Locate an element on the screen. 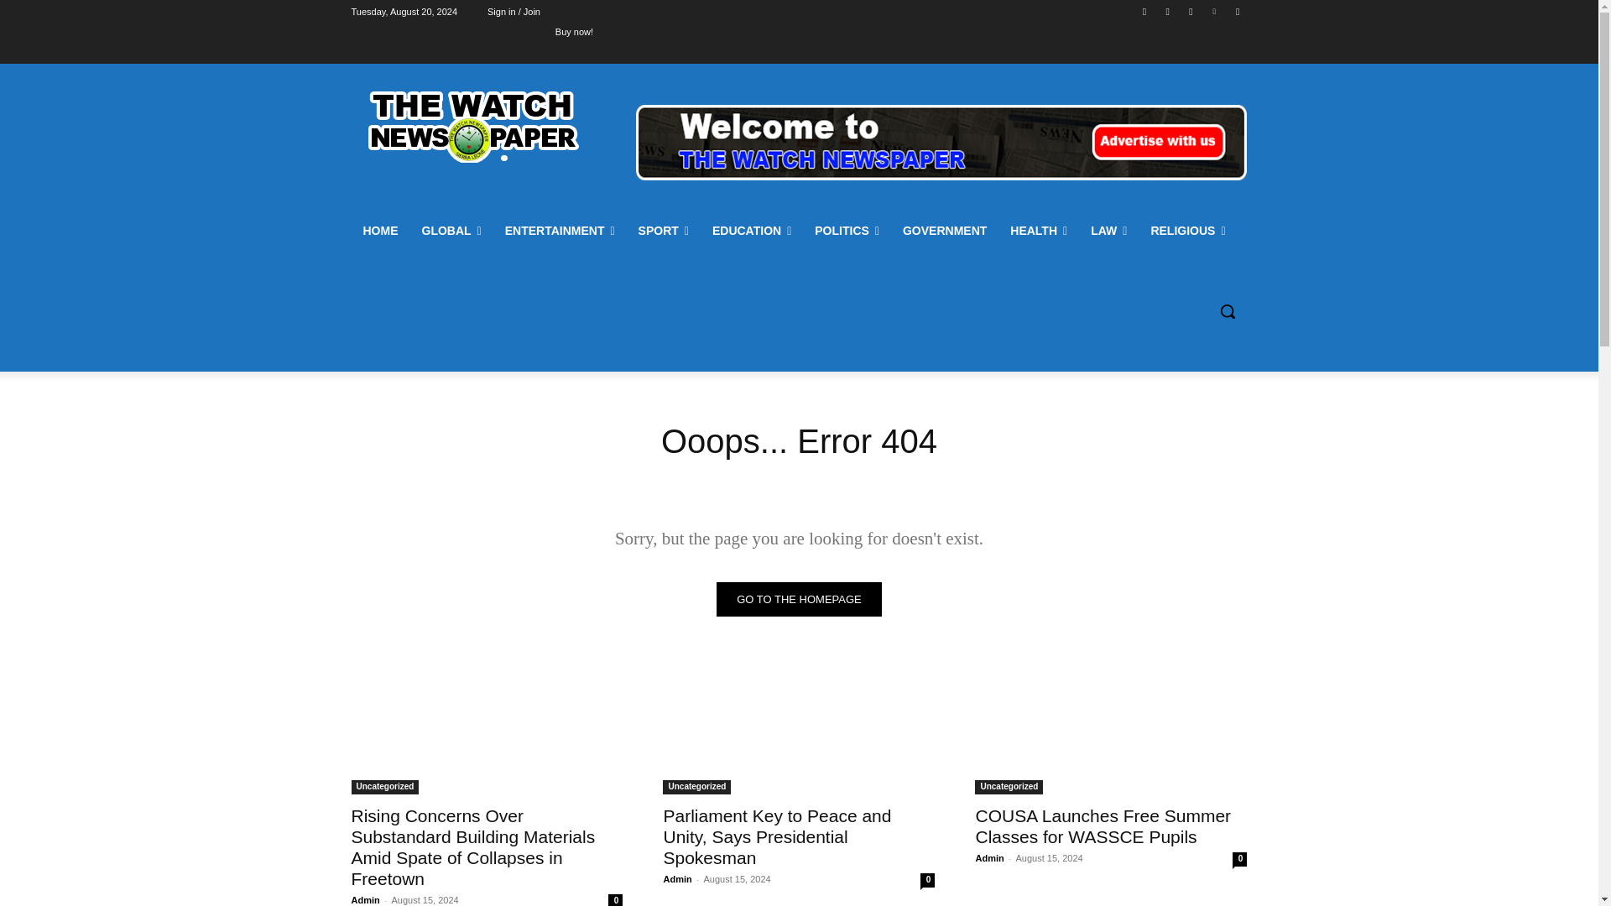  Instagram is located at coordinates (1168, 11).